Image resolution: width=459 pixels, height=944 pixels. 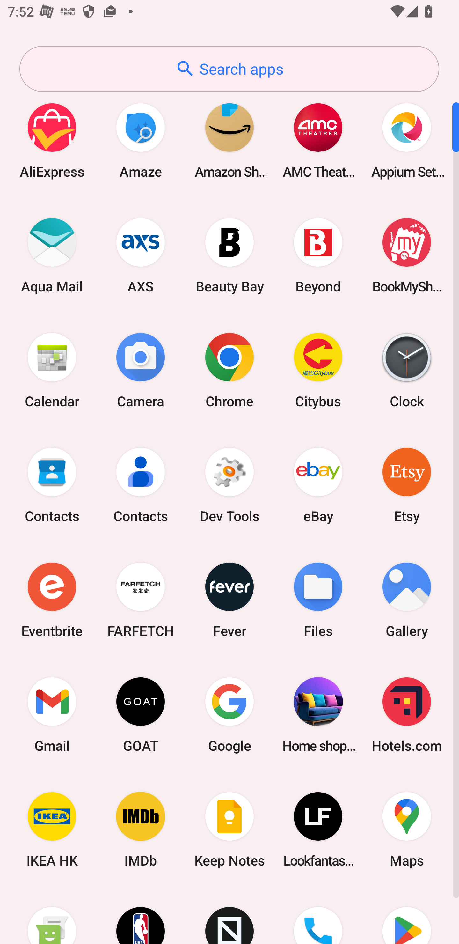 What do you see at coordinates (52, 485) in the screenshot?
I see `Contacts` at bounding box center [52, 485].